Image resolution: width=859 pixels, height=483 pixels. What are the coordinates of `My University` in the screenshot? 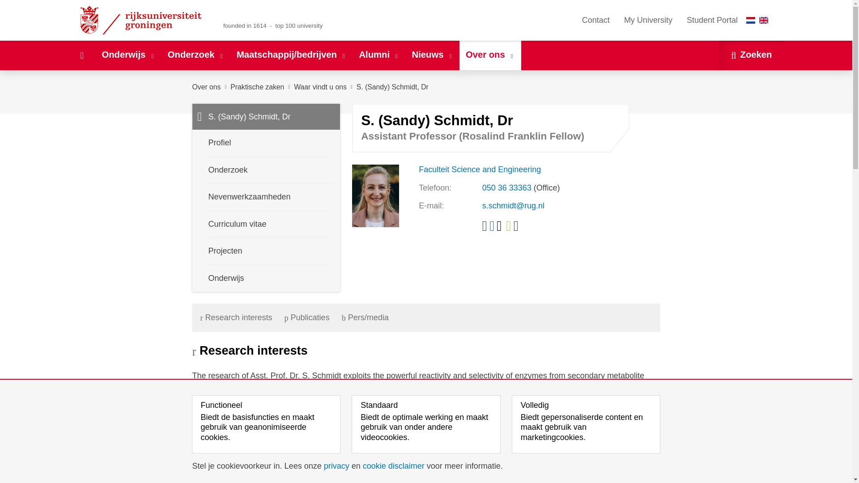 It's located at (648, 20).